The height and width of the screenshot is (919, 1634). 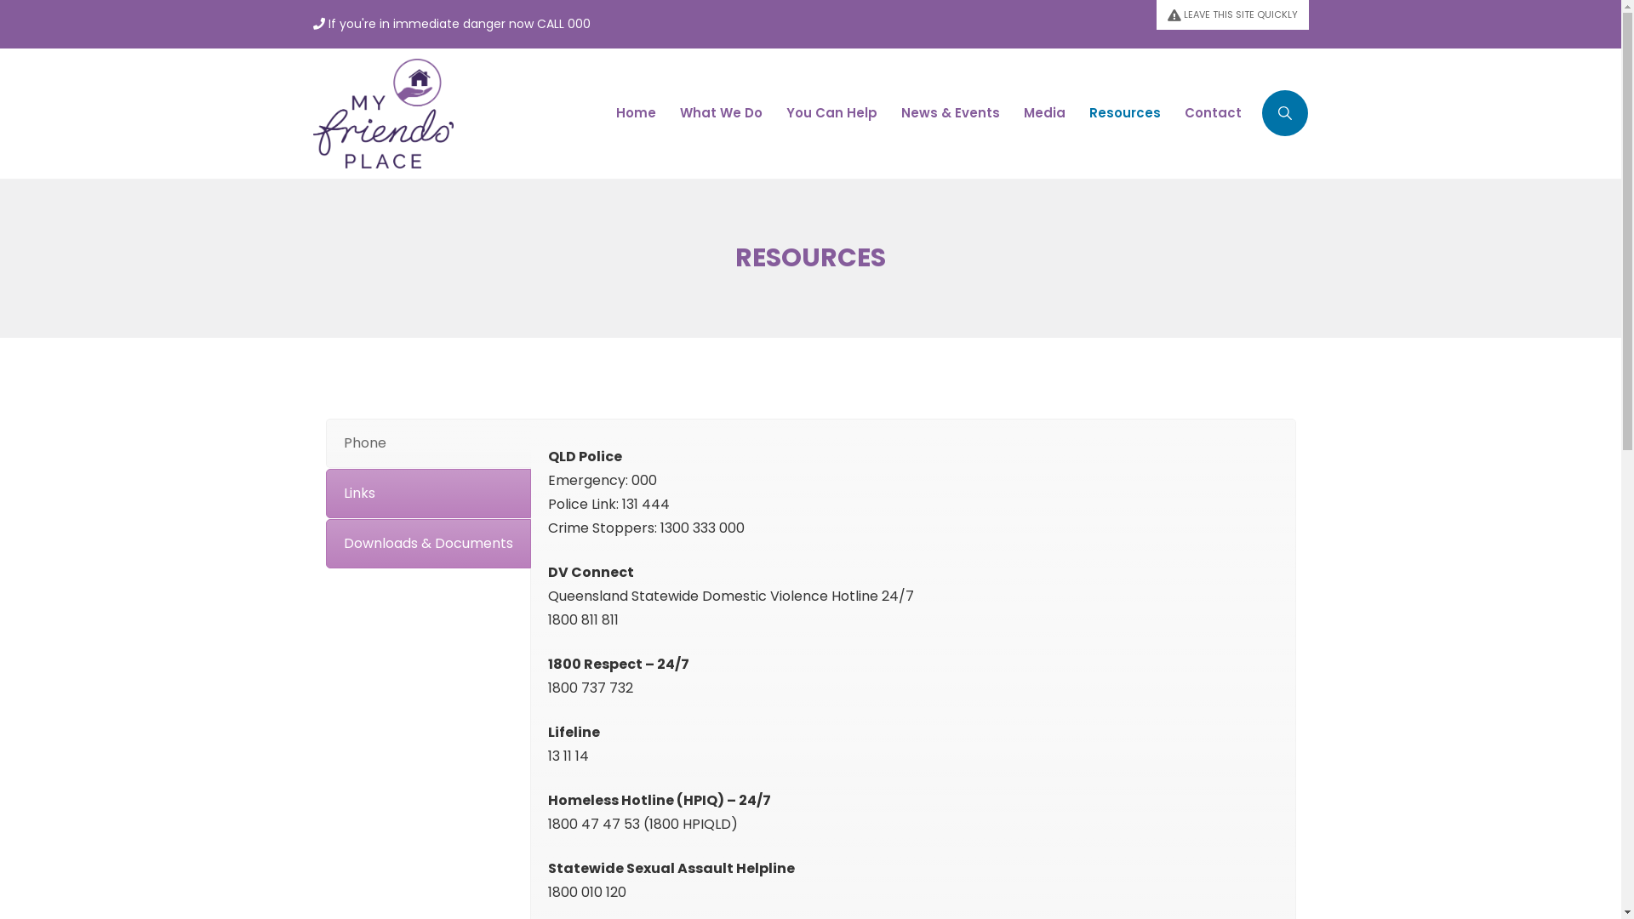 What do you see at coordinates (832, 114) in the screenshot?
I see `You Can Help` at bounding box center [832, 114].